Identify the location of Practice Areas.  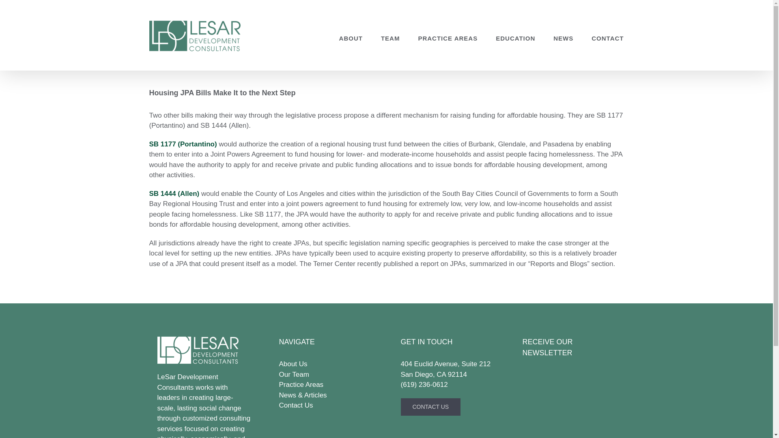
(325, 385).